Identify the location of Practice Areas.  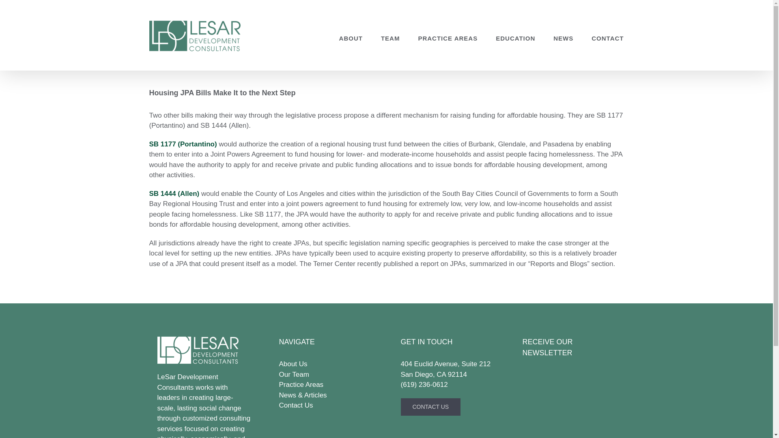
(325, 385).